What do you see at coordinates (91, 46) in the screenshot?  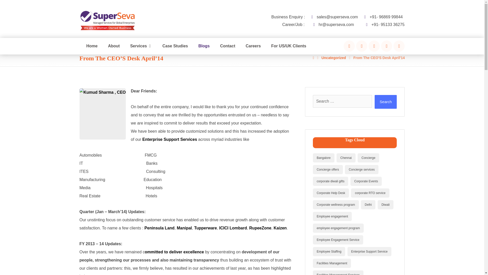 I see `Home` at bounding box center [91, 46].